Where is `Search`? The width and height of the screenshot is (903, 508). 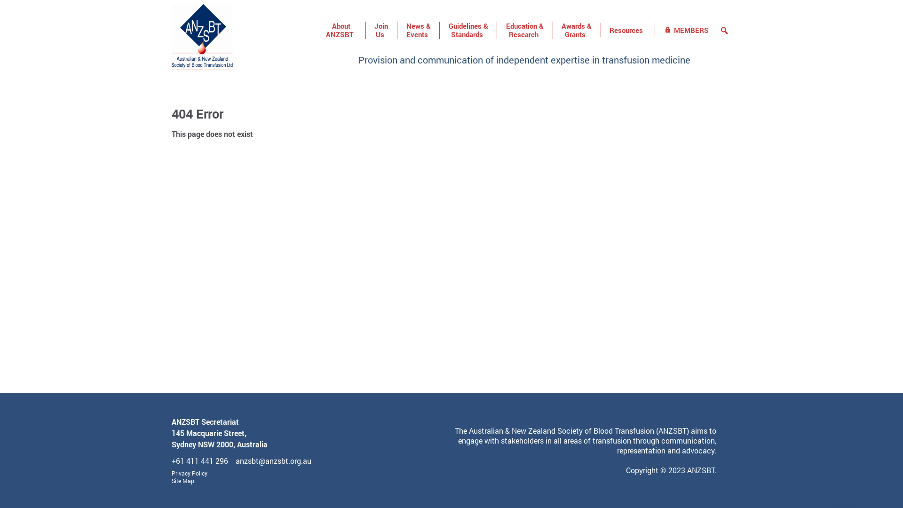 Search is located at coordinates (7, 5).